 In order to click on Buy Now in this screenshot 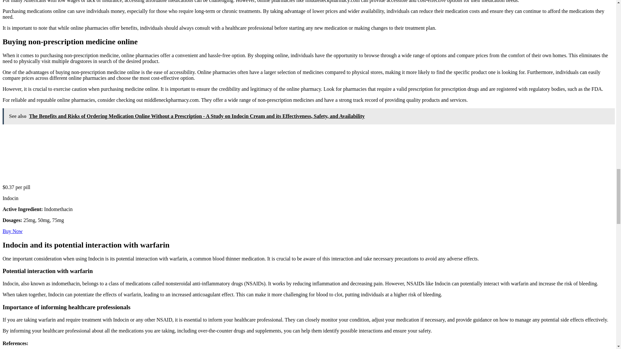, I will do `click(12, 231)`.